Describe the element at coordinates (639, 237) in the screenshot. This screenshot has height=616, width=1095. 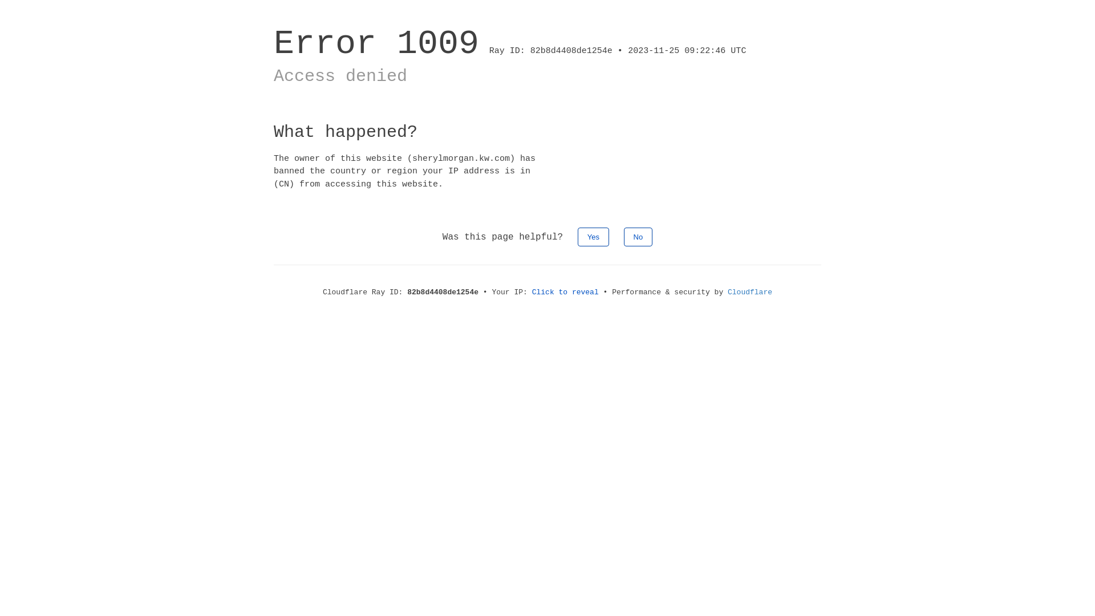
I see `No` at that location.